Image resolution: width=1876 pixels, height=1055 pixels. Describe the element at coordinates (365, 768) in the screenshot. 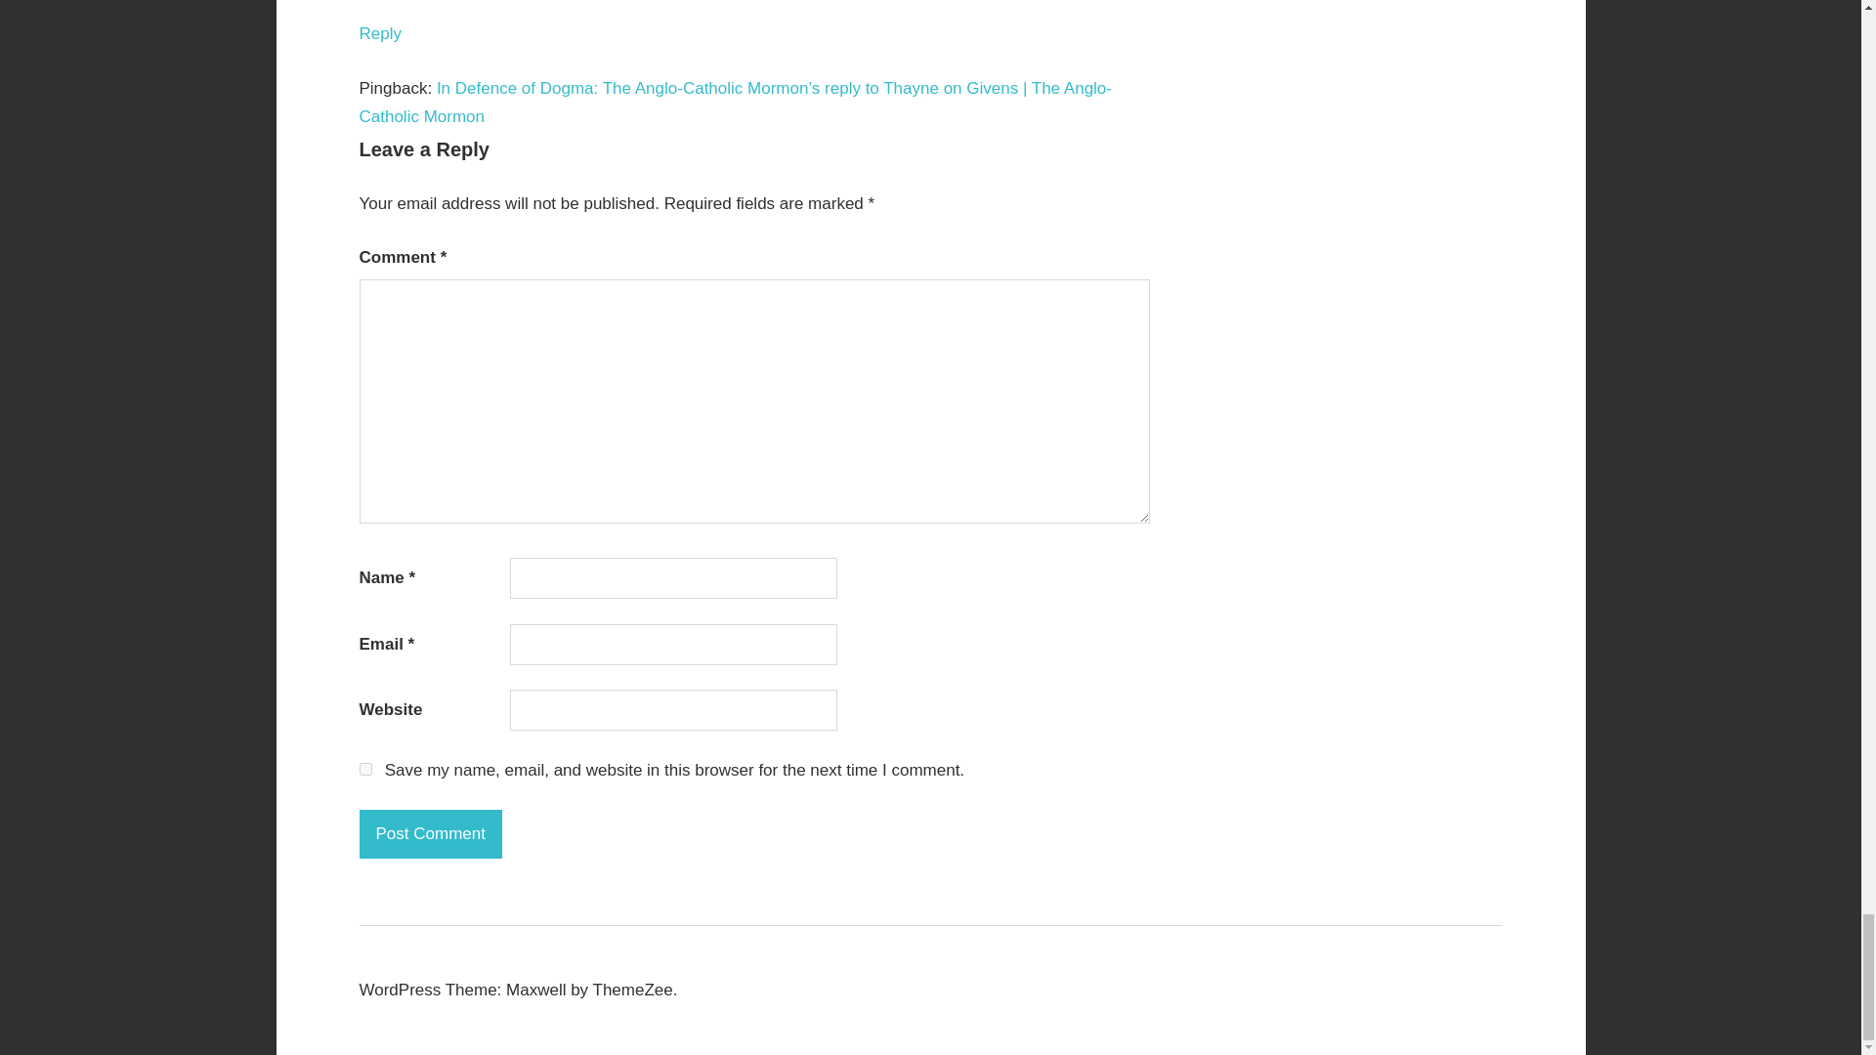

I see `yes` at that location.